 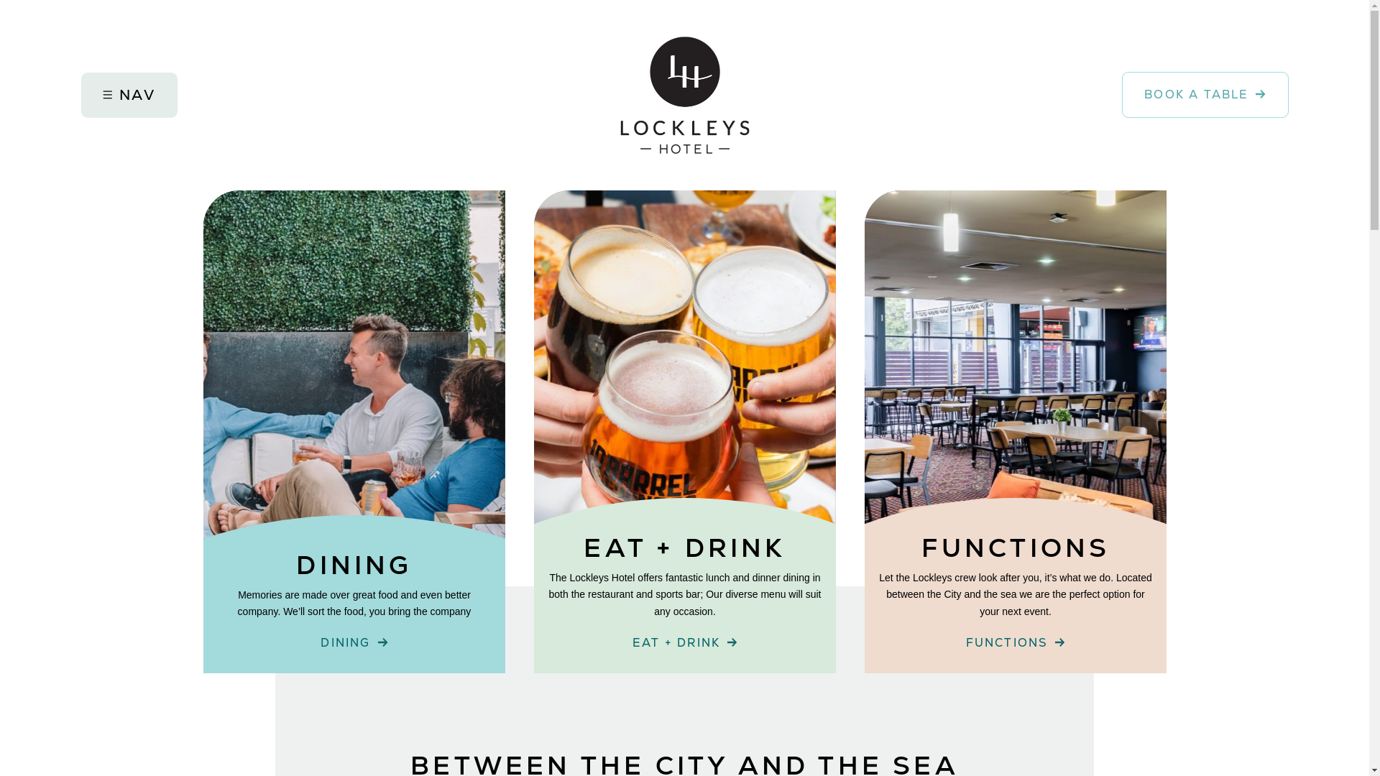 I want to click on NAV, so click(x=128, y=95).